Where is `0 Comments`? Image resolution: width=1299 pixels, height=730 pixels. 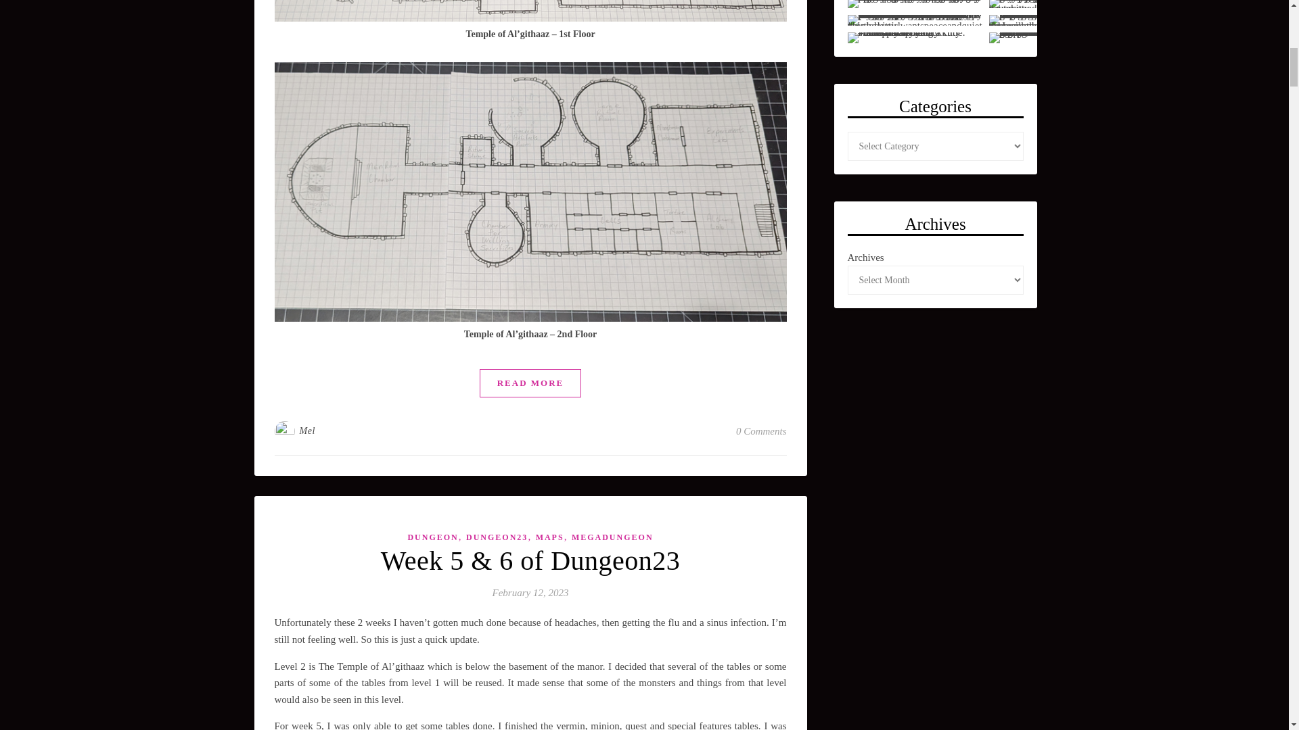
0 Comments is located at coordinates (762, 431).